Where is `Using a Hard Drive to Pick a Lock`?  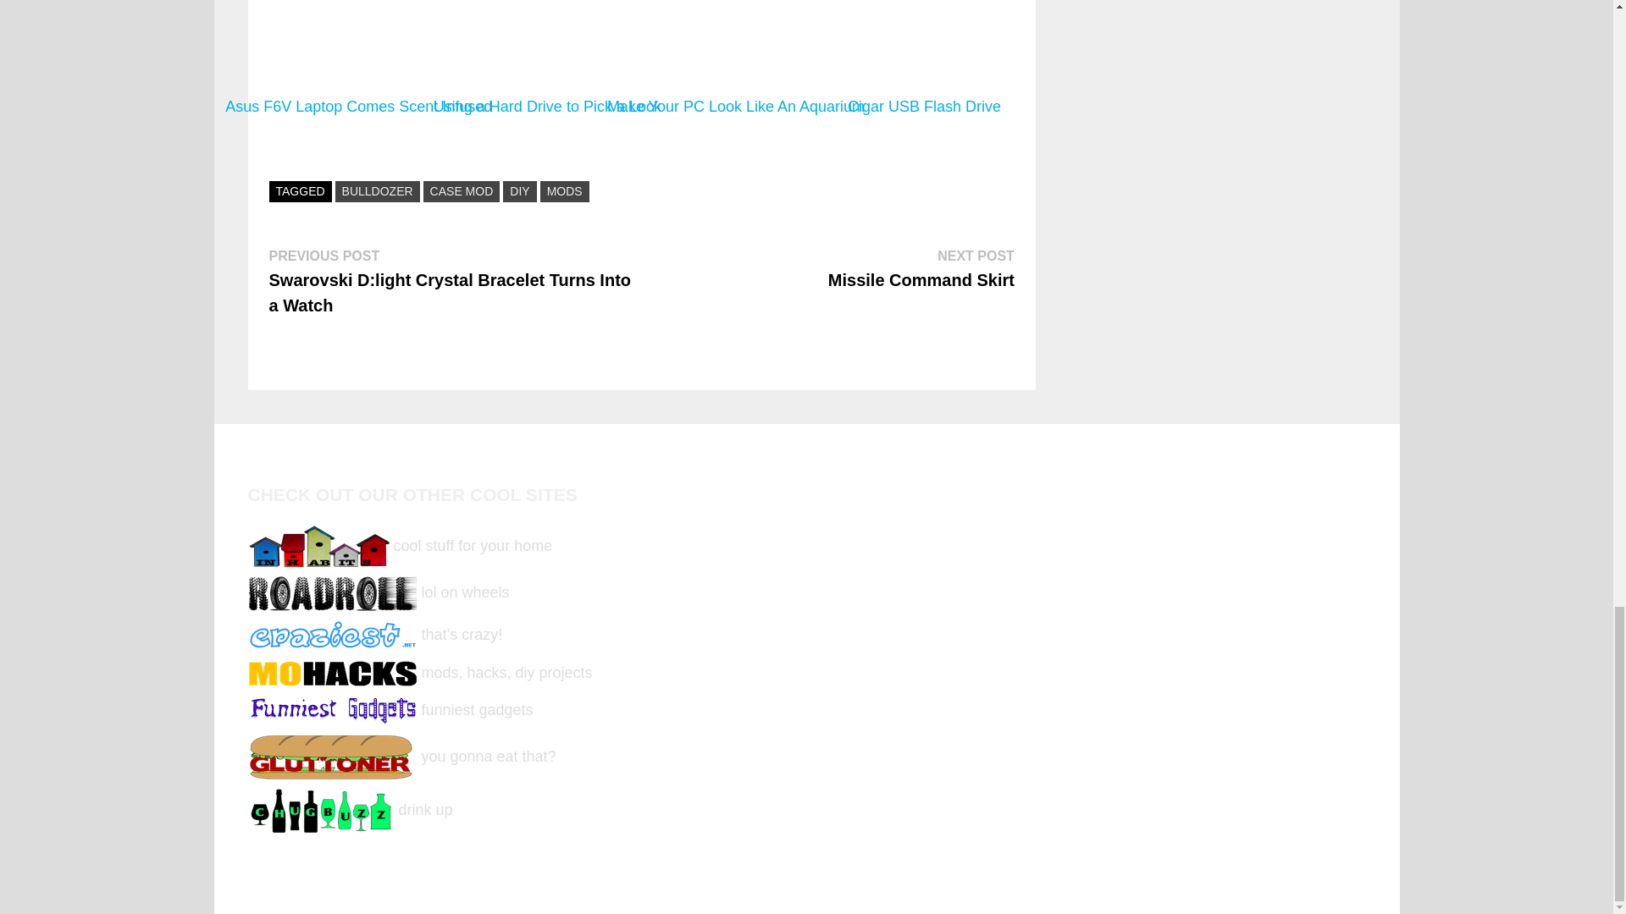 Using a Hard Drive to Pick a Lock is located at coordinates (547, 61).